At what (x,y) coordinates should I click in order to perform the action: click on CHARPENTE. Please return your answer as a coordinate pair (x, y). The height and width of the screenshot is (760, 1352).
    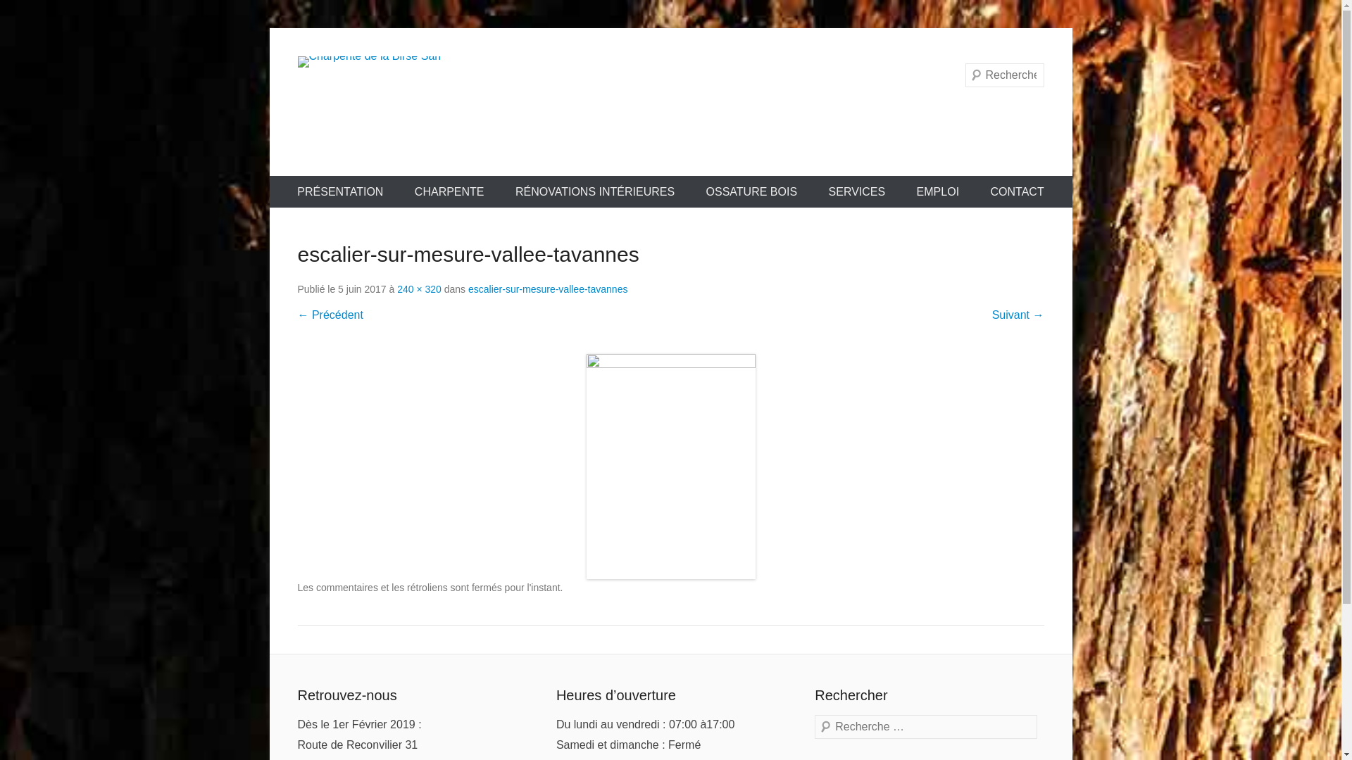
    Looking at the image, I should click on (449, 191).